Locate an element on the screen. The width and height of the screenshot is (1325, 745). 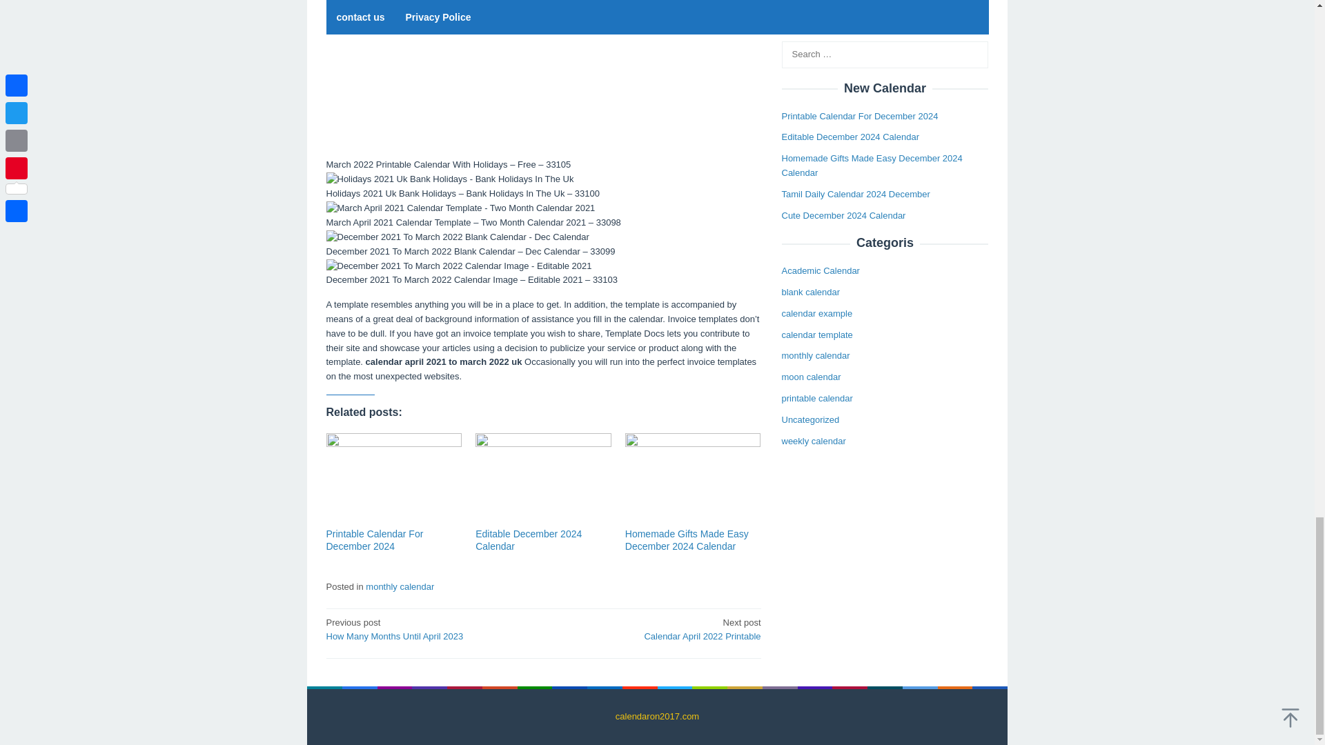
Homemade Gifts Made Easy December 2024 Calendar is located at coordinates (687, 539).